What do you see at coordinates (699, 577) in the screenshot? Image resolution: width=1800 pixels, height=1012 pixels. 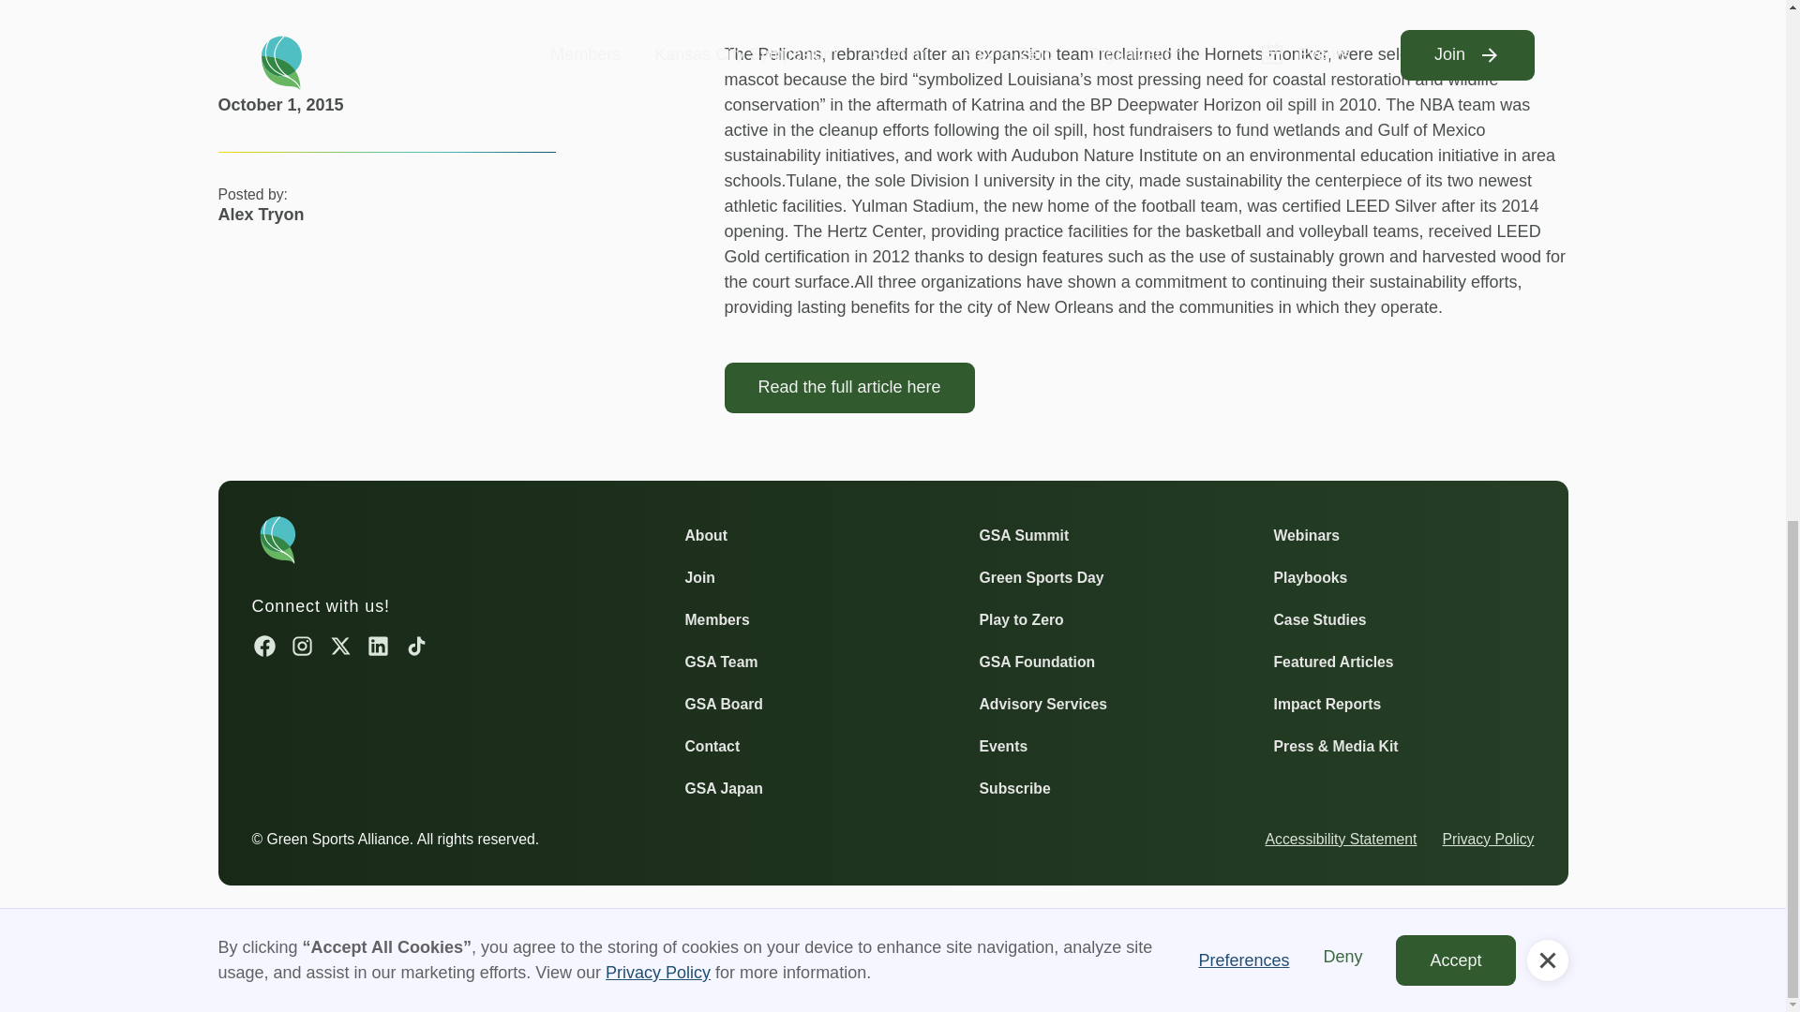 I see `Join` at bounding box center [699, 577].